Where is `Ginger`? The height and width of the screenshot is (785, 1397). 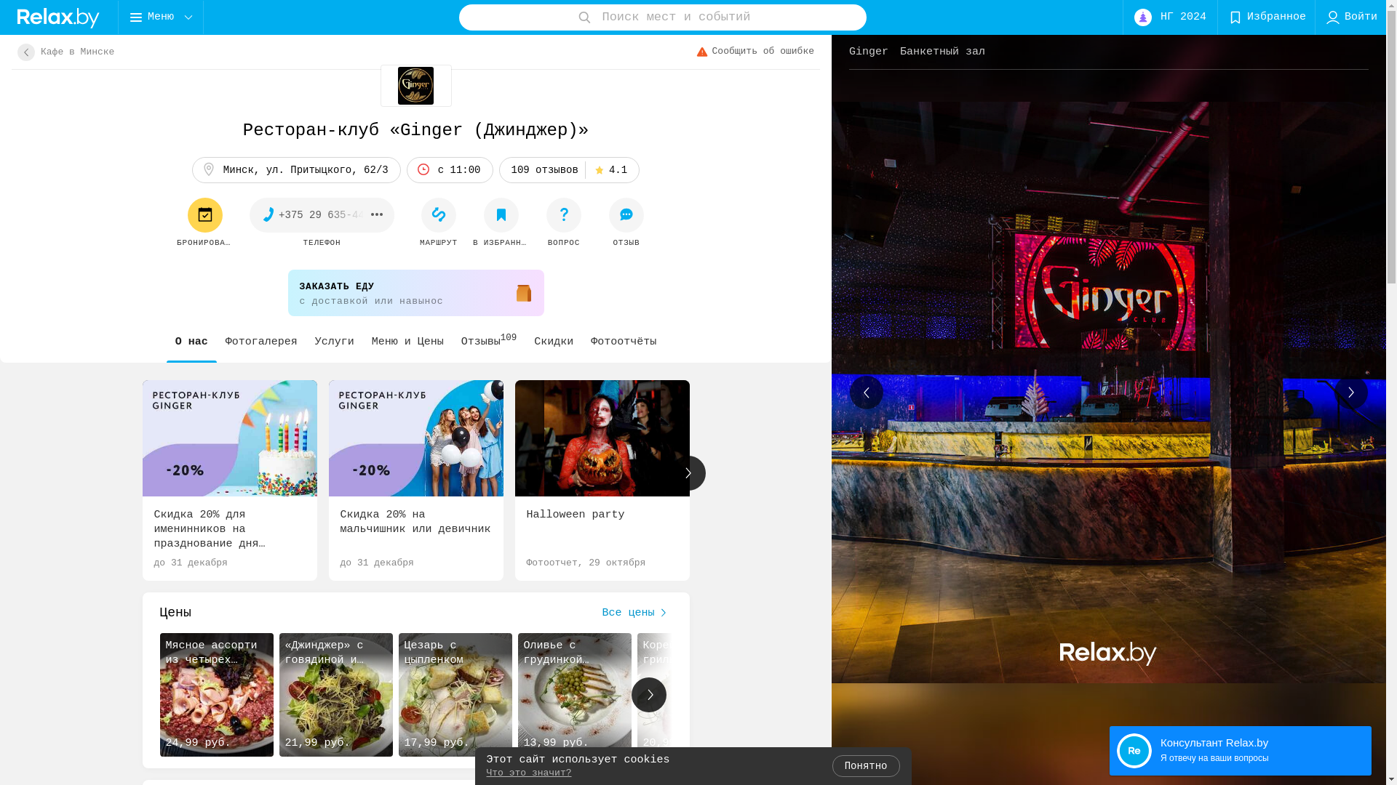 Ginger is located at coordinates (872, 52).